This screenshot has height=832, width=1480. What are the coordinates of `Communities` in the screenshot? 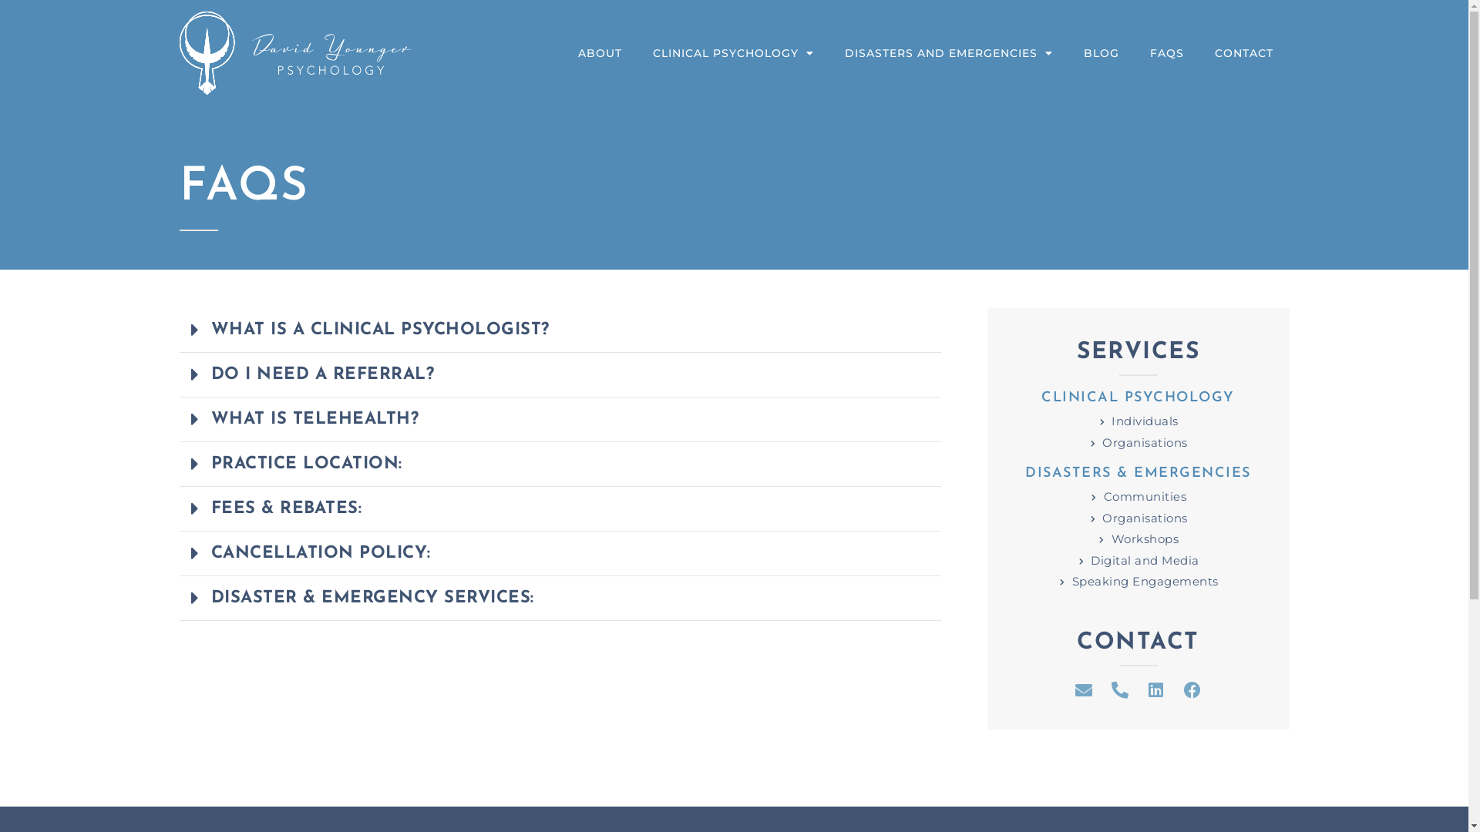 It's located at (1138, 498).